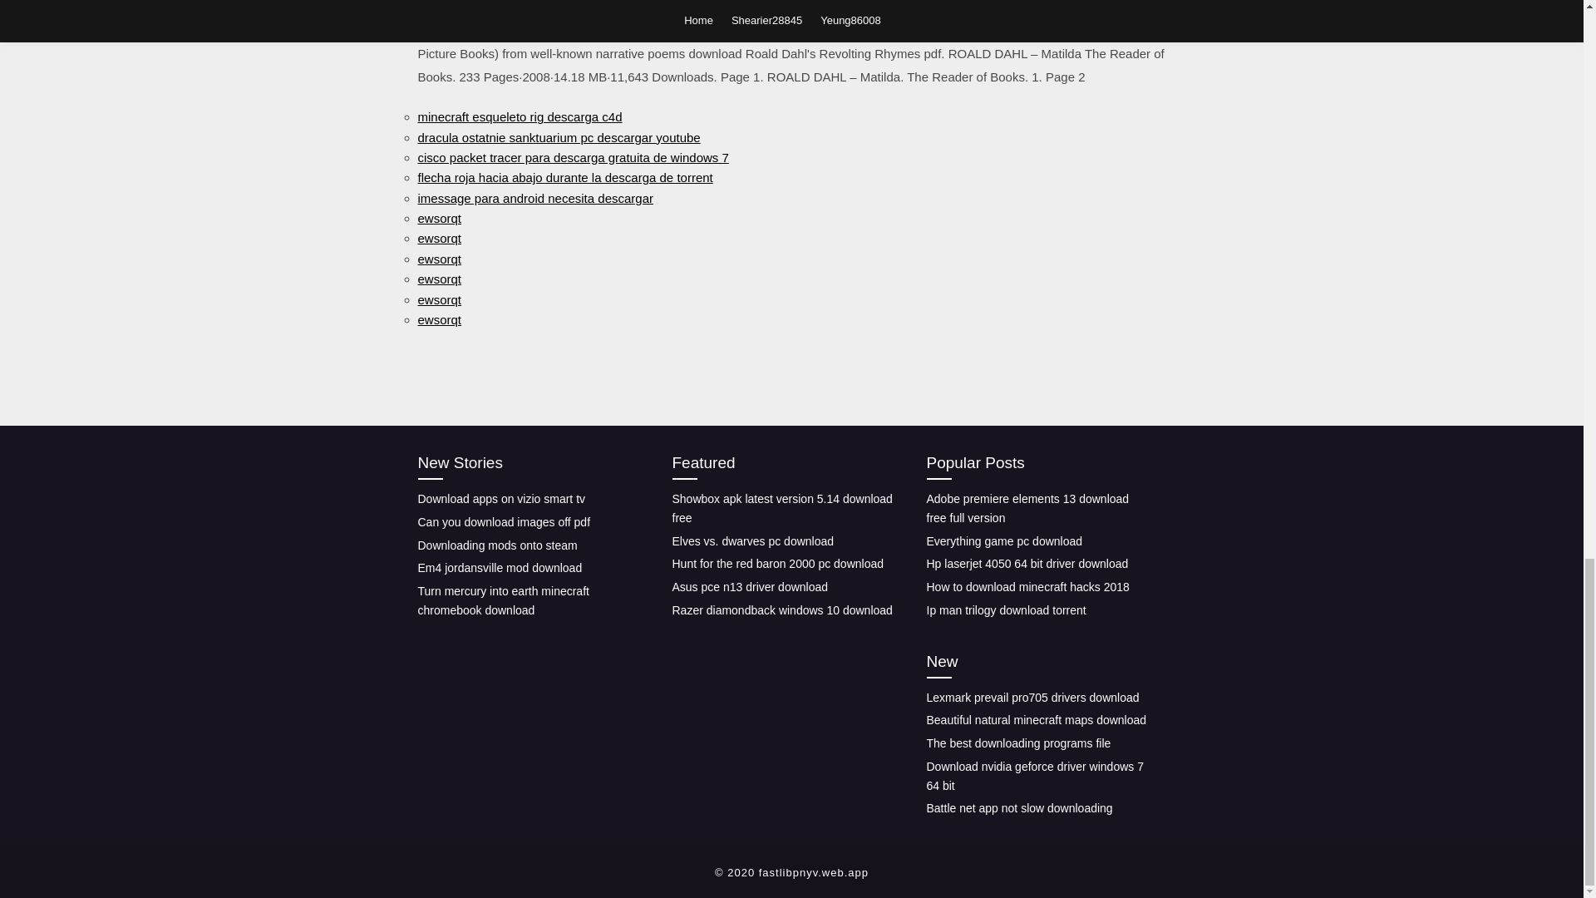 The height and width of the screenshot is (898, 1596). What do you see at coordinates (439, 259) in the screenshot?
I see `ewsorqt` at bounding box center [439, 259].